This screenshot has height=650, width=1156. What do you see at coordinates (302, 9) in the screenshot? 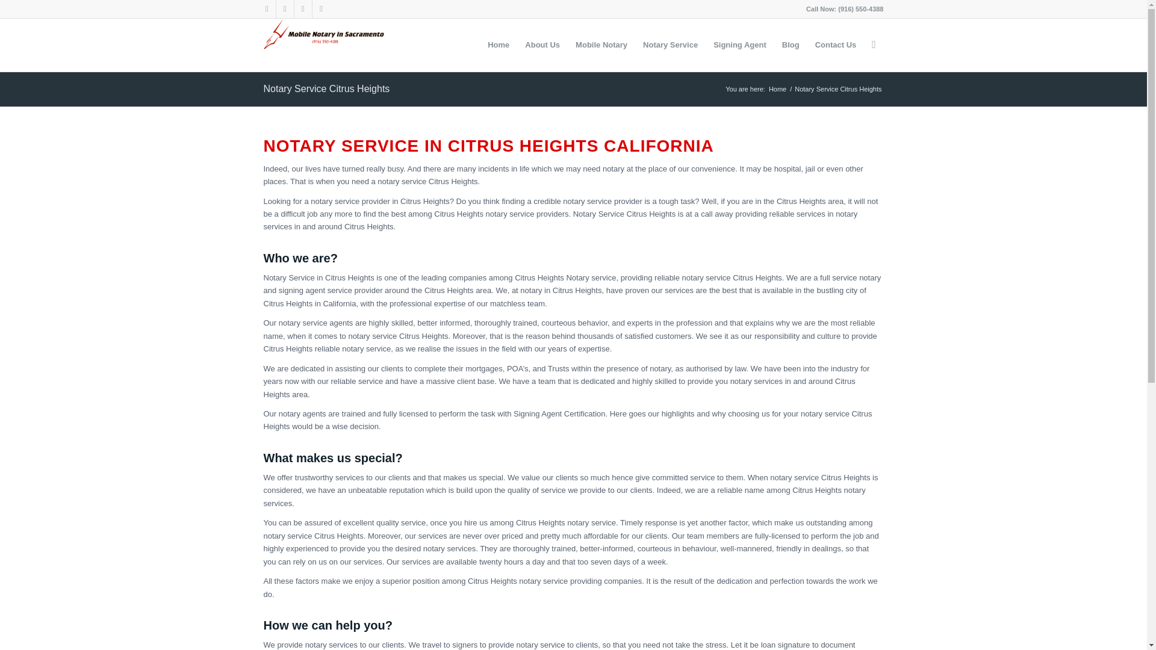
I see `Youtube` at bounding box center [302, 9].